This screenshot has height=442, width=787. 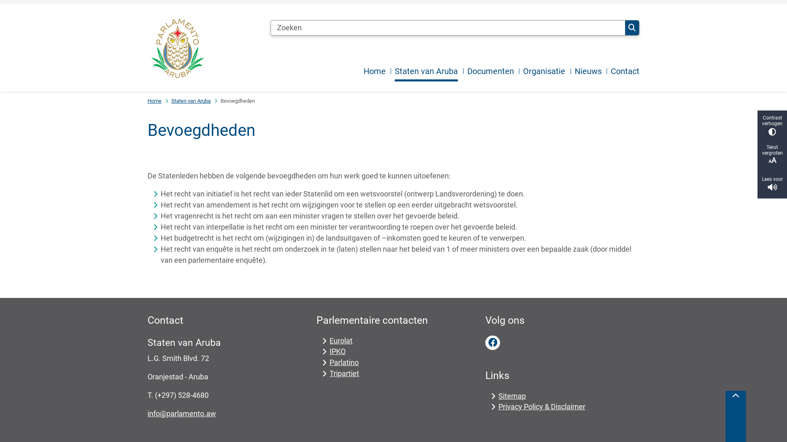 I want to click on Ga naar de homepage, so click(x=205, y=48).